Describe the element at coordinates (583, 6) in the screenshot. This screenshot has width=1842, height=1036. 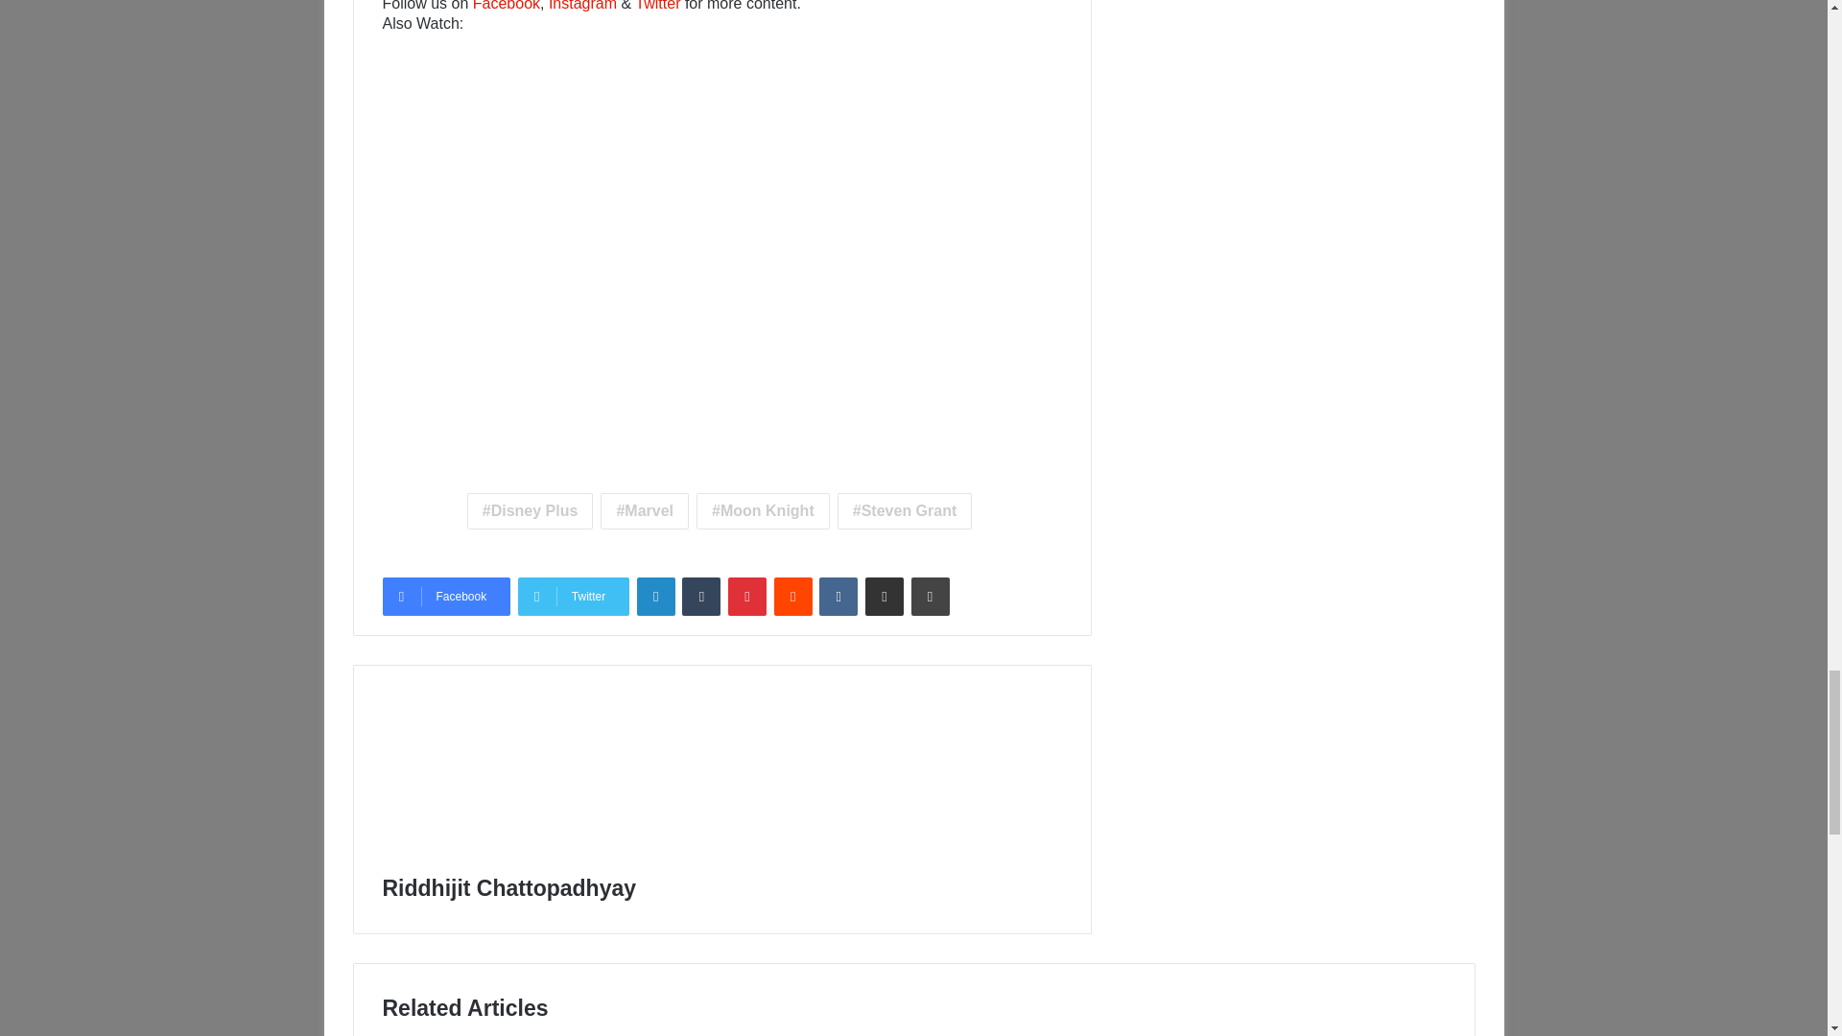
I see `Instagram` at that location.